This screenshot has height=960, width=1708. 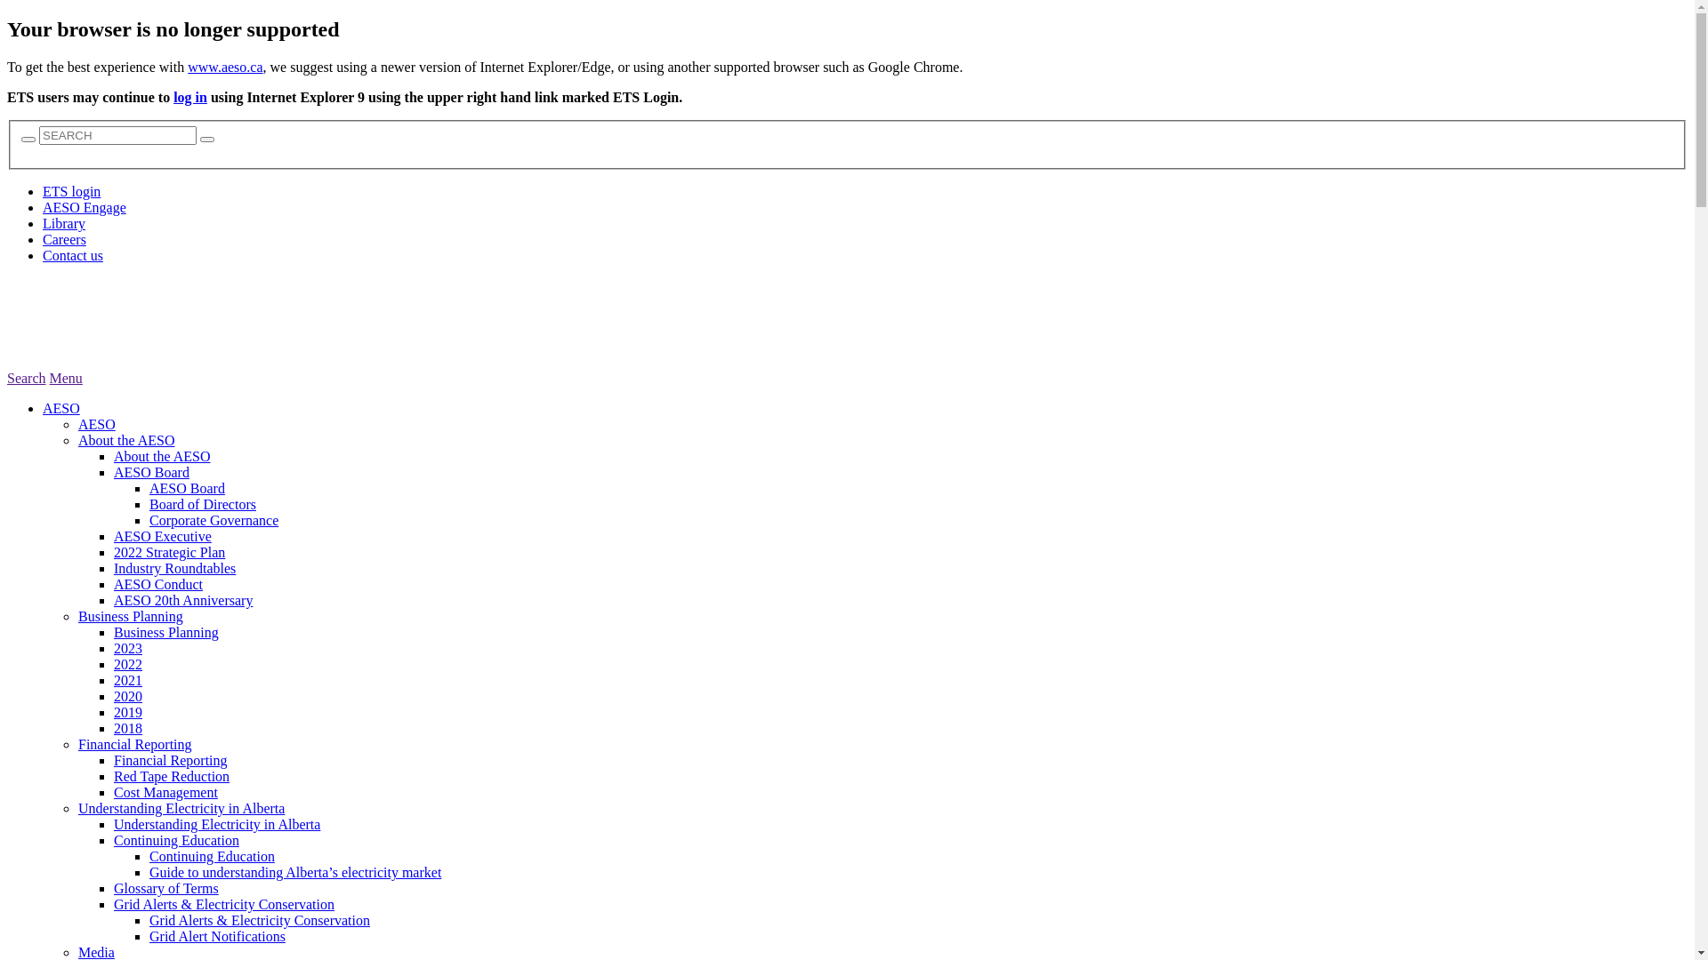 What do you see at coordinates (174, 569) in the screenshot?
I see `Industry Roundtables` at bounding box center [174, 569].